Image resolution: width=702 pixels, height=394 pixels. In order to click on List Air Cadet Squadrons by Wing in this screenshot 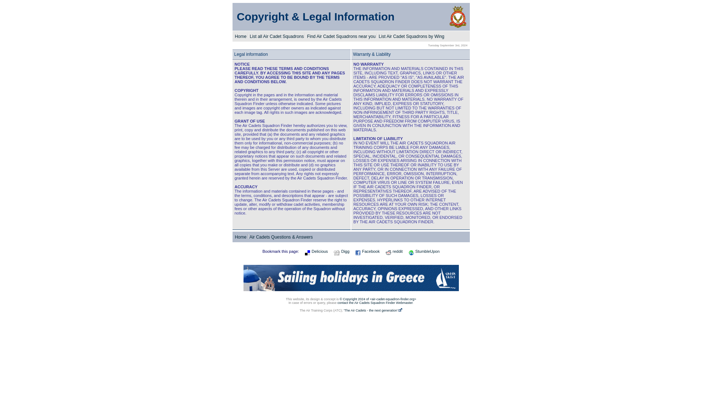, I will do `click(412, 36)`.